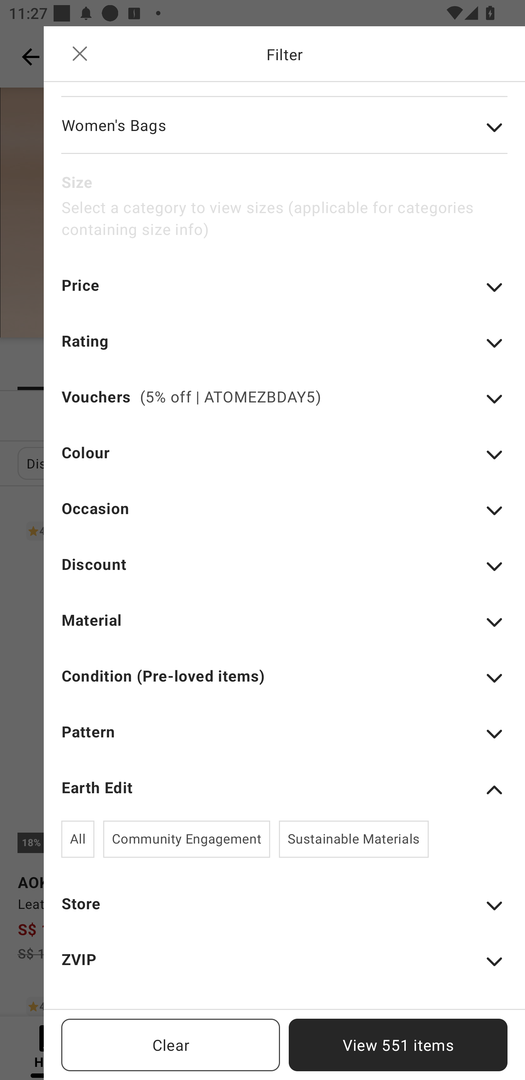 The width and height of the screenshot is (525, 1080). I want to click on View 551 items, so click(398, 1045).